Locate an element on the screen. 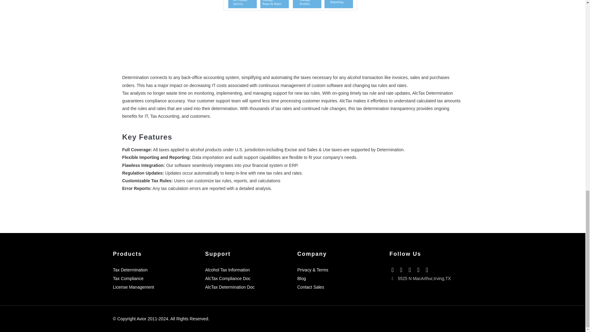 The width and height of the screenshot is (590, 332). Alcohol Tax Information is located at coordinates (227, 270).